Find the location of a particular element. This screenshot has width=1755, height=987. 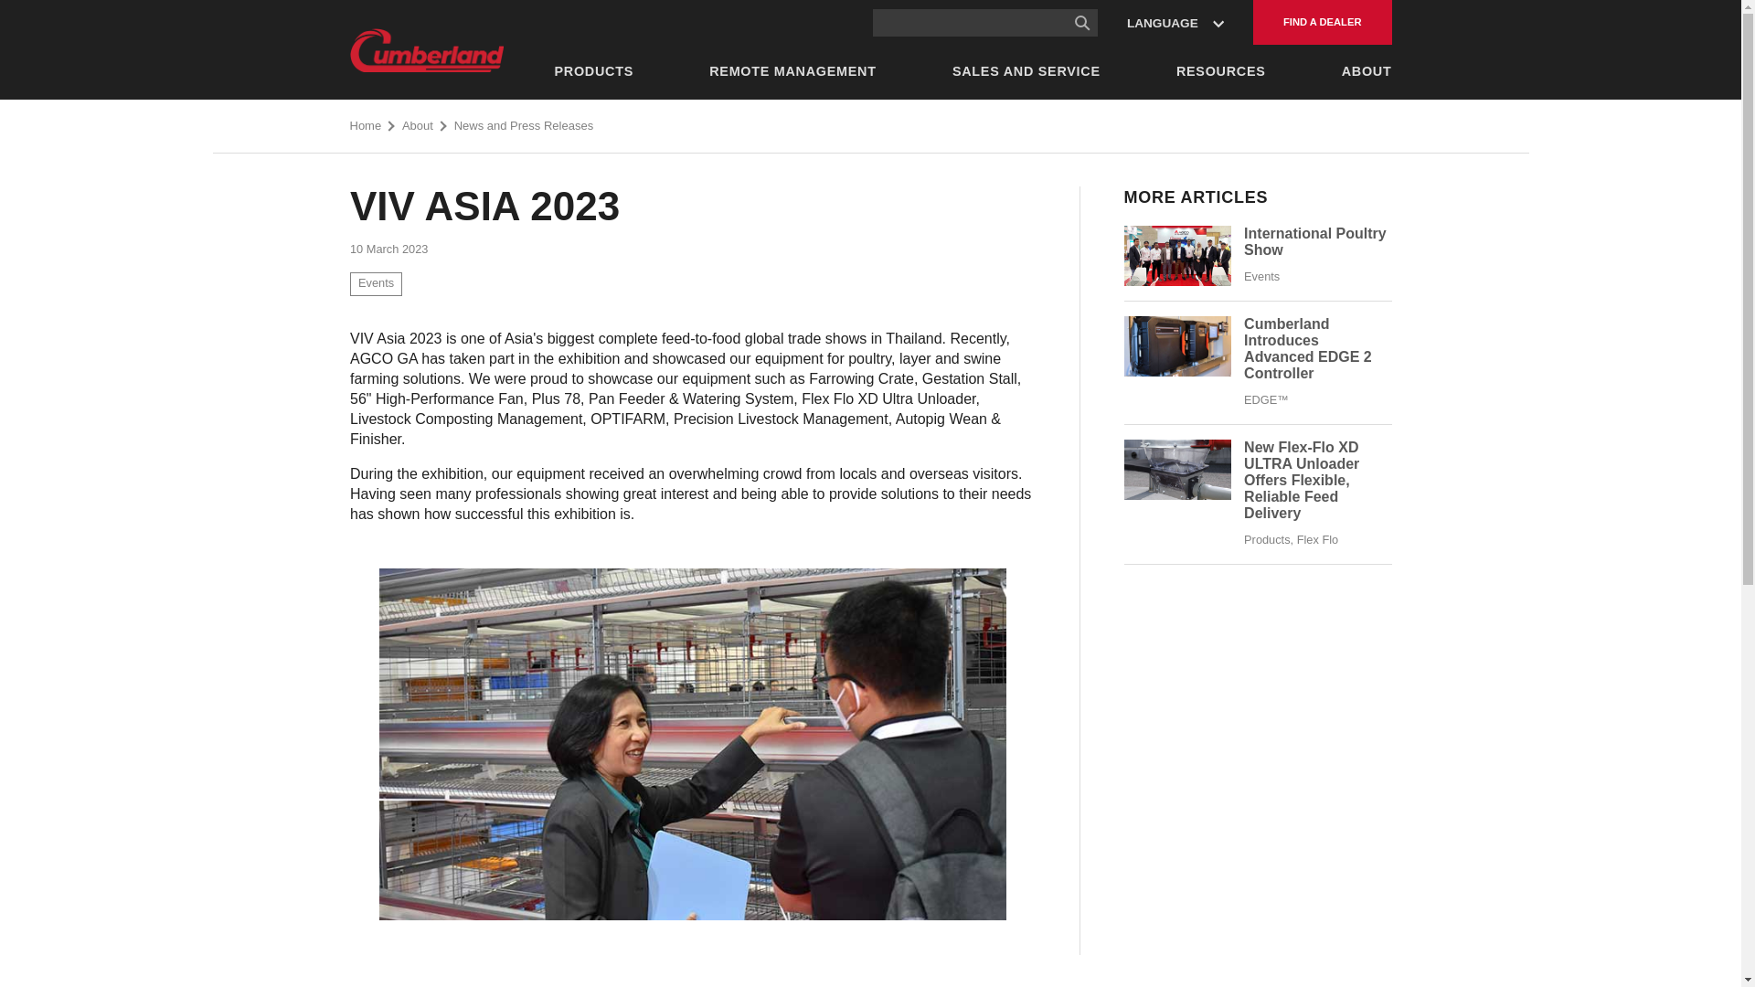

12th International Poultry Show is located at coordinates (1314, 241).